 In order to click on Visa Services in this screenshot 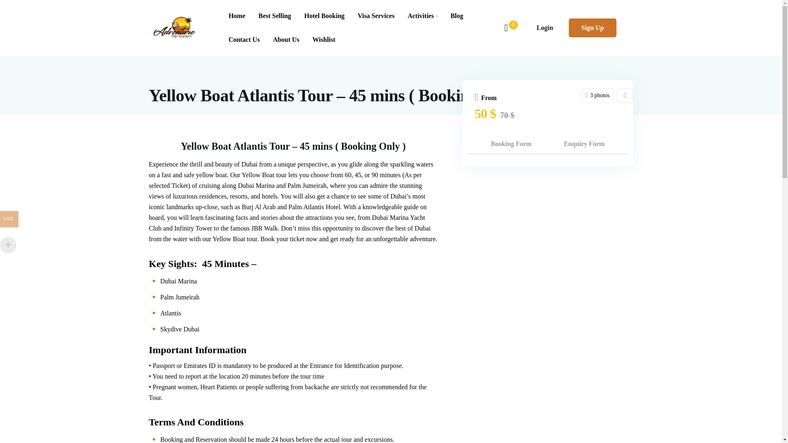, I will do `click(376, 16)`.